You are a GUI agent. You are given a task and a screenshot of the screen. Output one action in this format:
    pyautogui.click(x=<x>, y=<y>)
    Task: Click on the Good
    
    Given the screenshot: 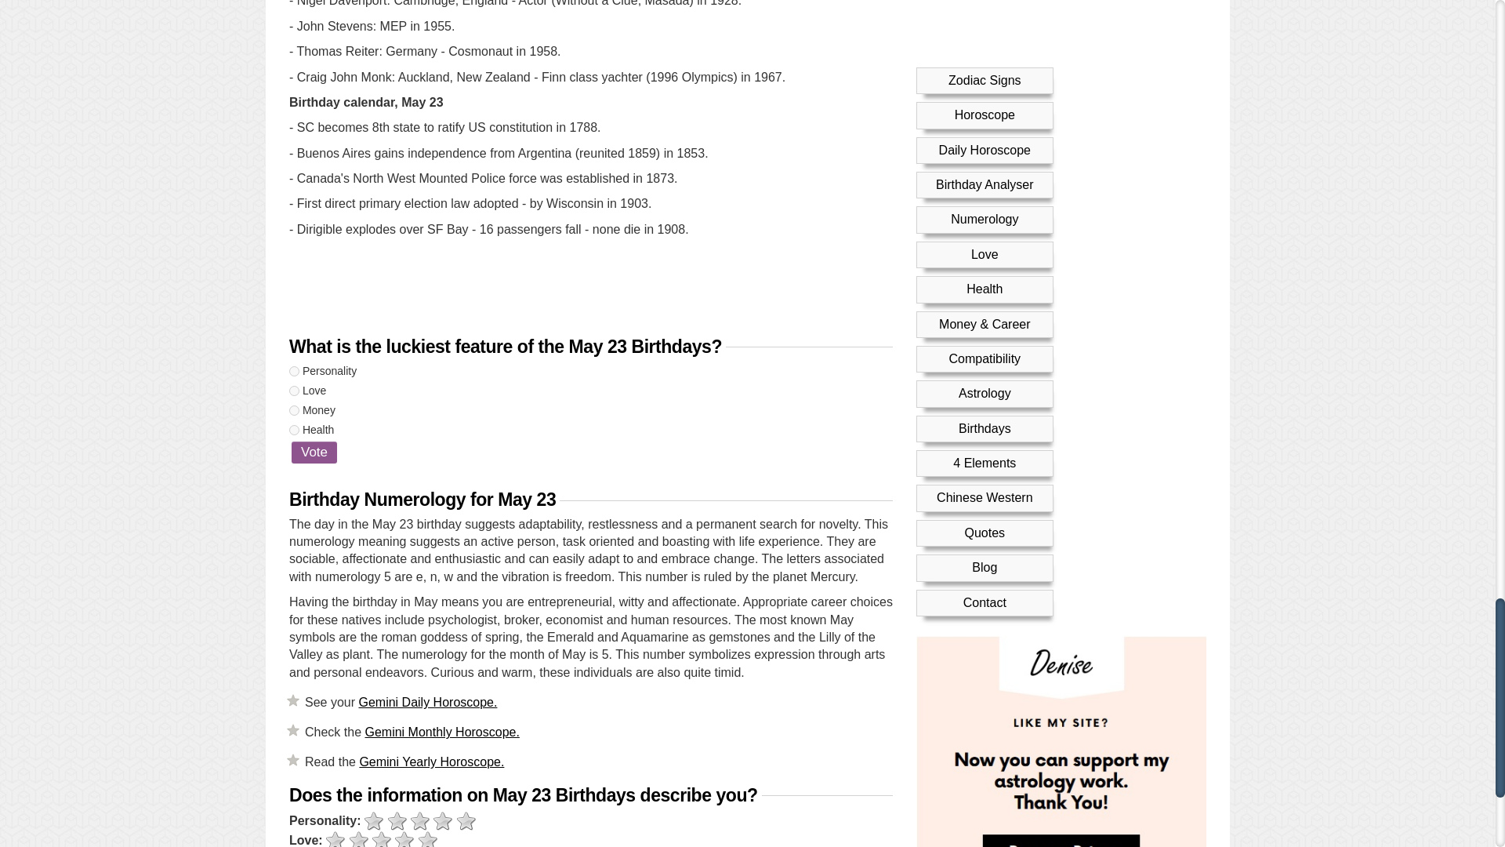 What is the action you would take?
    pyautogui.click(x=404, y=839)
    